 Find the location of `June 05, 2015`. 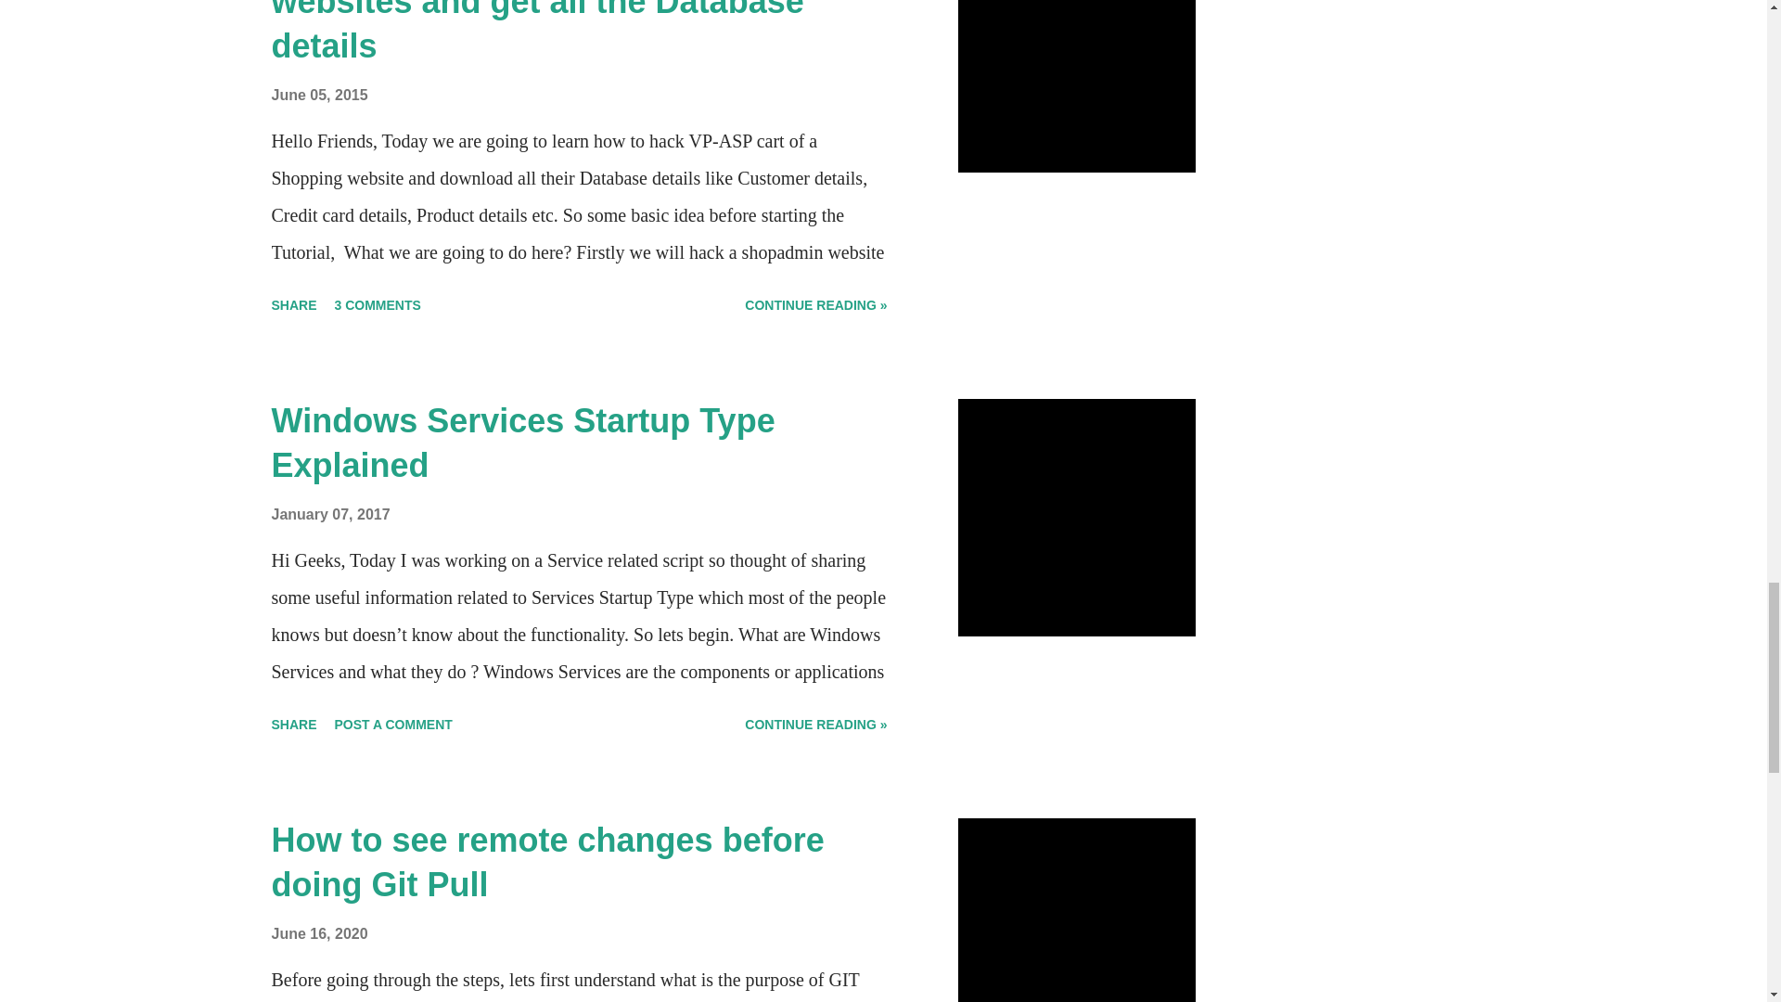

June 05, 2015 is located at coordinates (318, 95).